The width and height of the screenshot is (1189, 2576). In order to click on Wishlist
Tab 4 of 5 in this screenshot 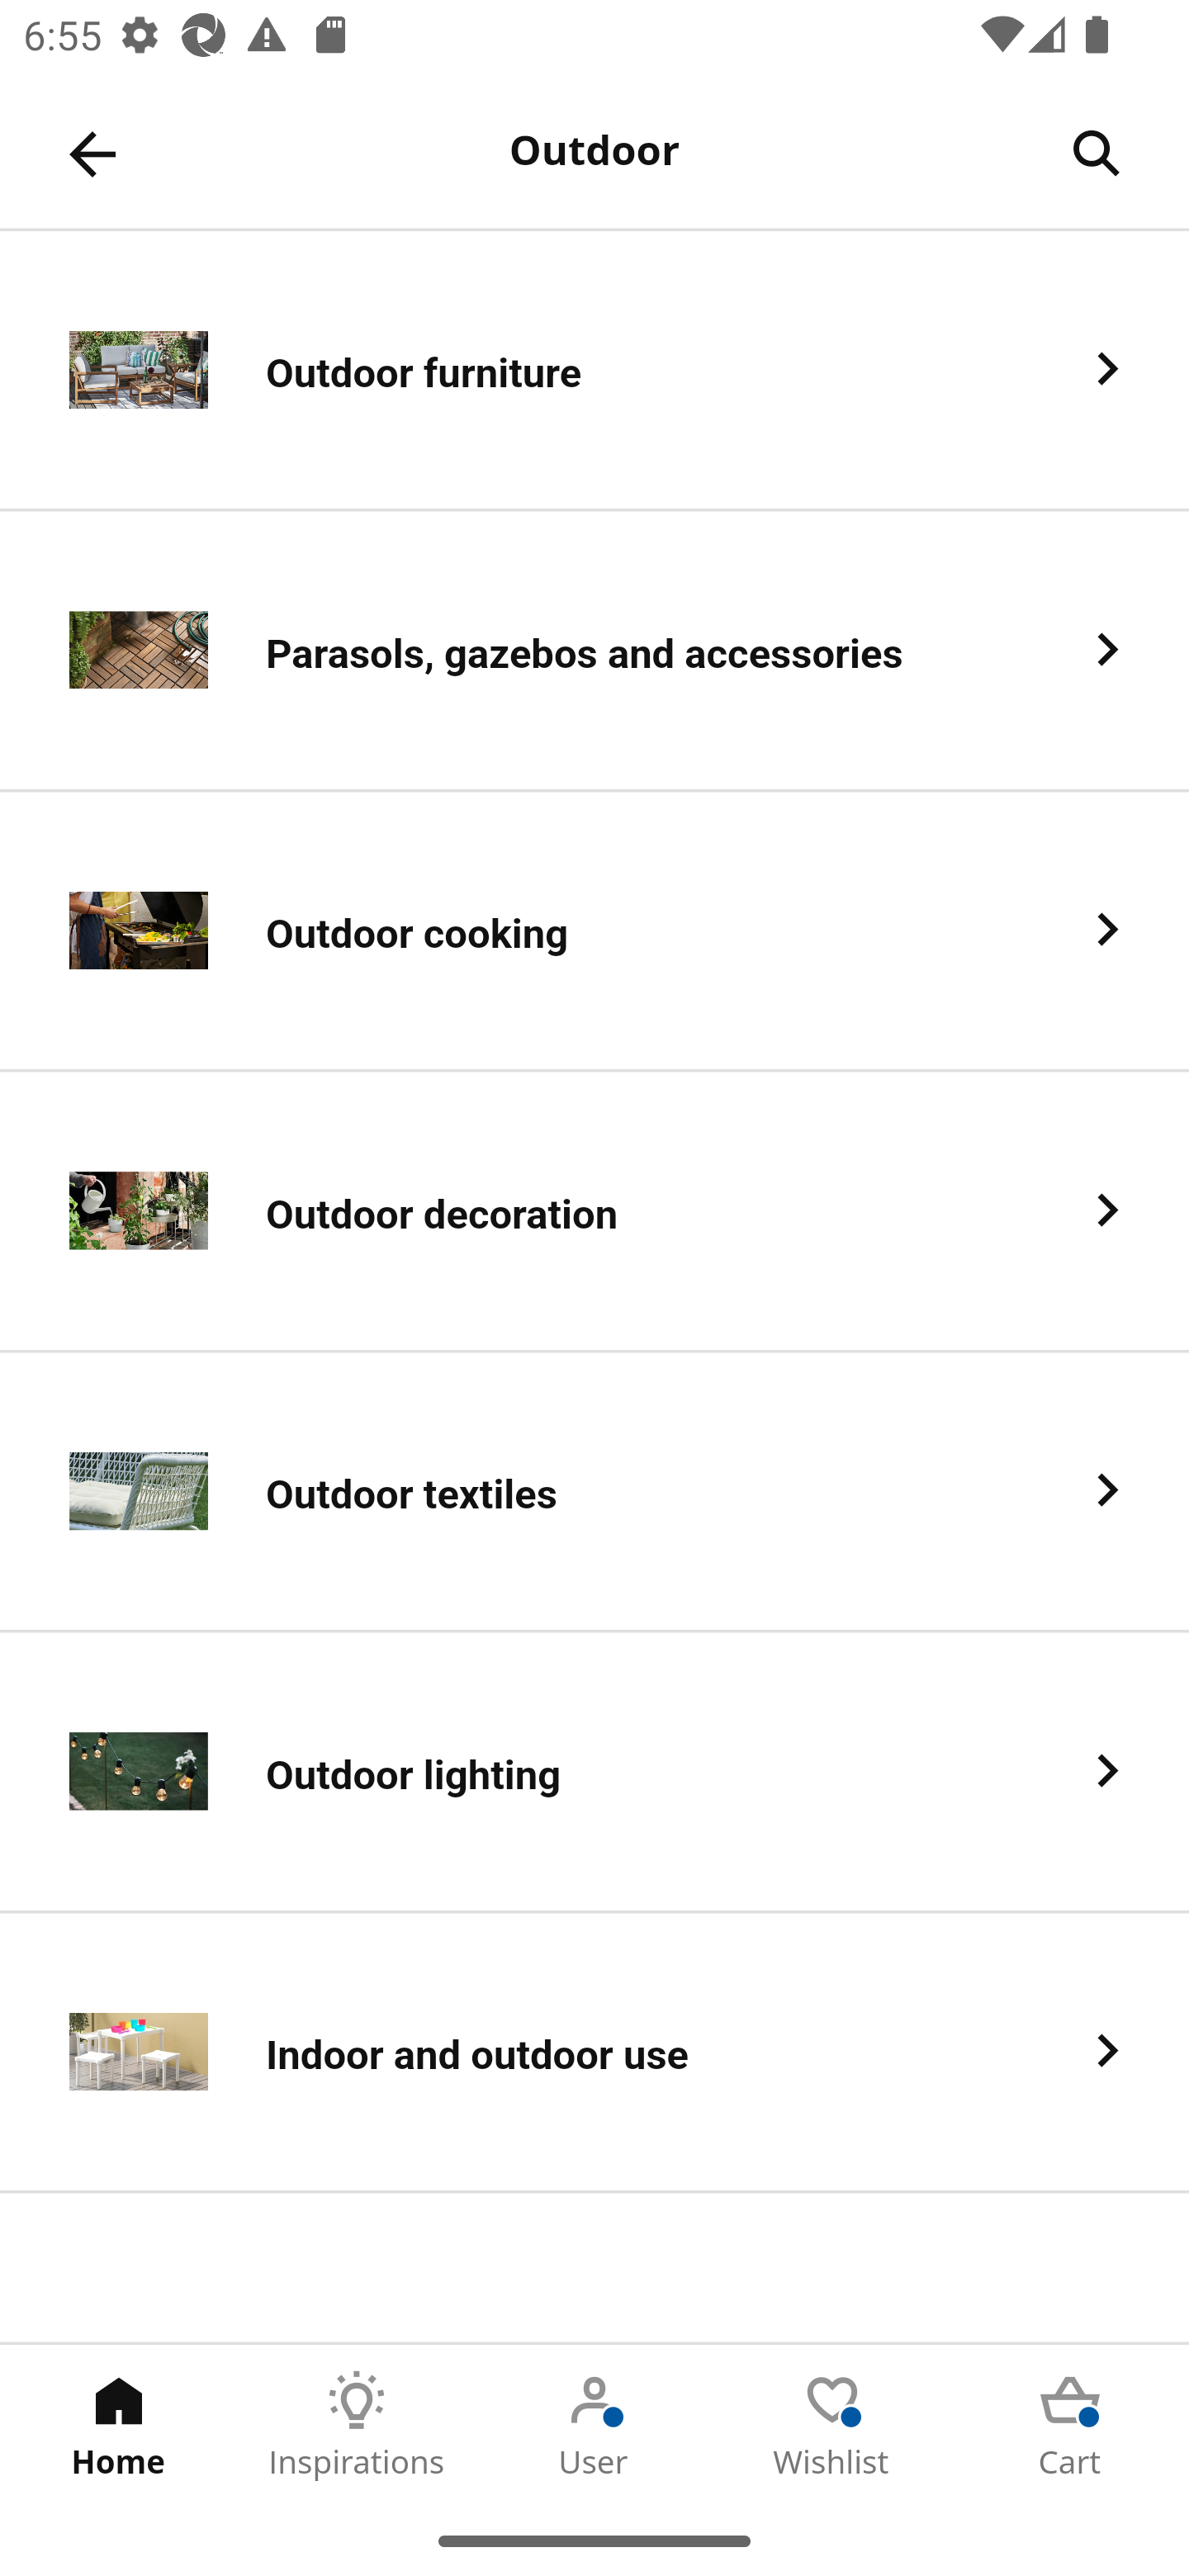, I will do `click(832, 2425)`.